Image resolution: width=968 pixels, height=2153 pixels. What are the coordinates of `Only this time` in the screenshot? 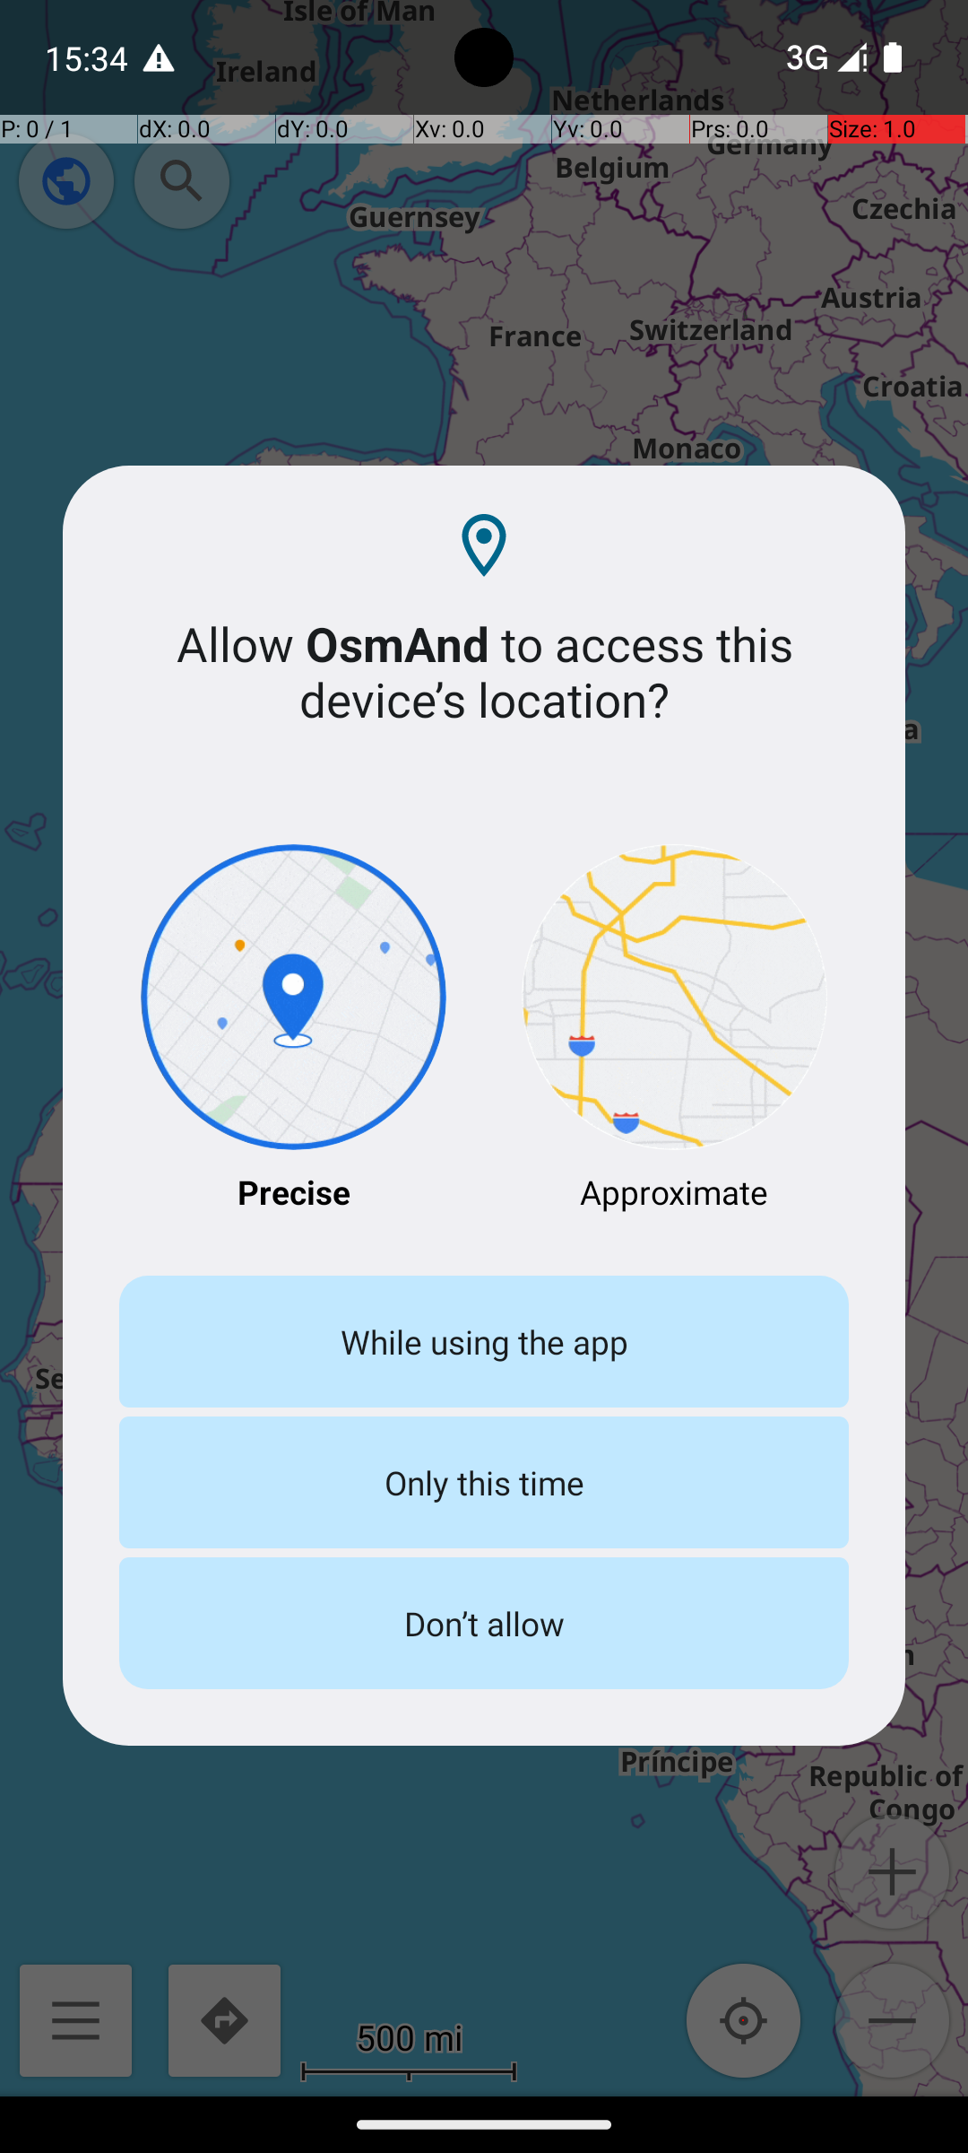 It's located at (484, 1482).